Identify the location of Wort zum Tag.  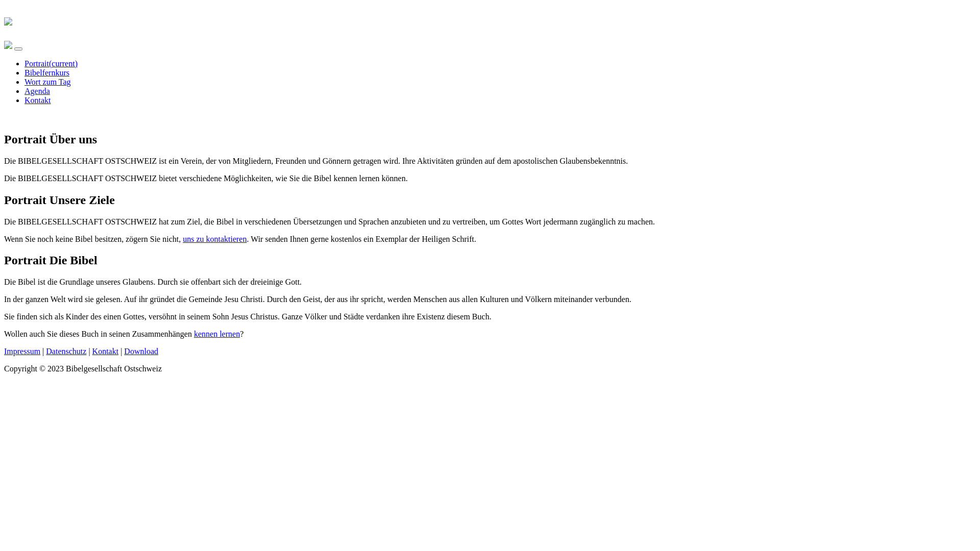
(48, 82).